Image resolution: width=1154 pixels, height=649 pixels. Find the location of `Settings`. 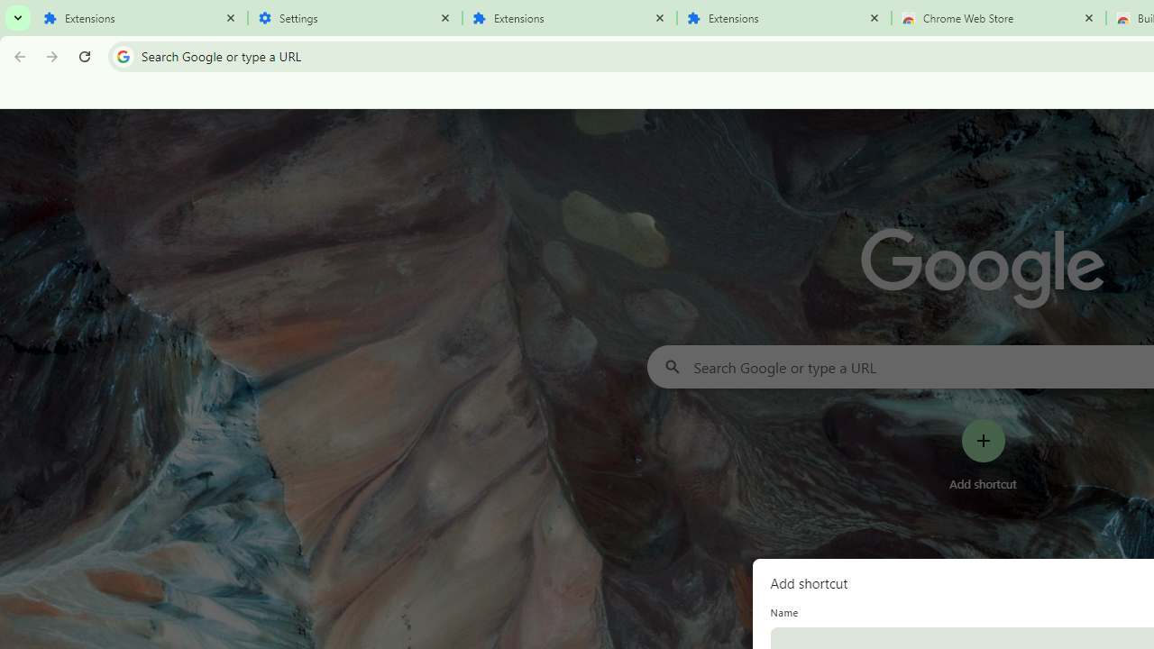

Settings is located at coordinates (355, 18).